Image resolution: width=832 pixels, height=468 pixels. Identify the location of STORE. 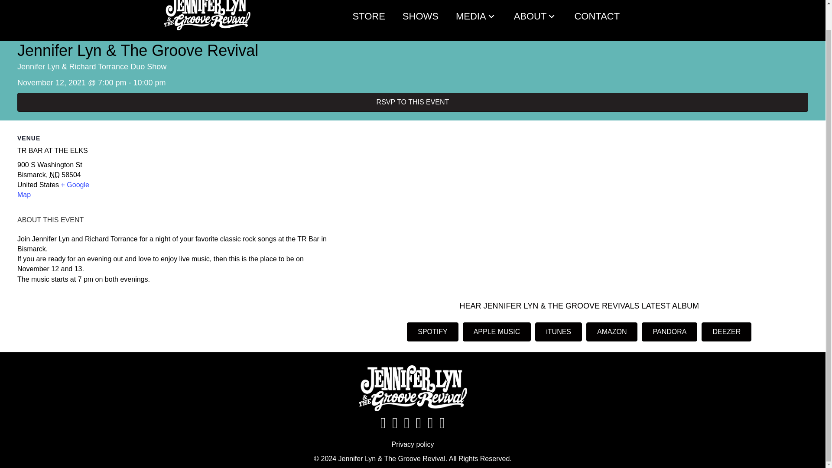
(368, 16).